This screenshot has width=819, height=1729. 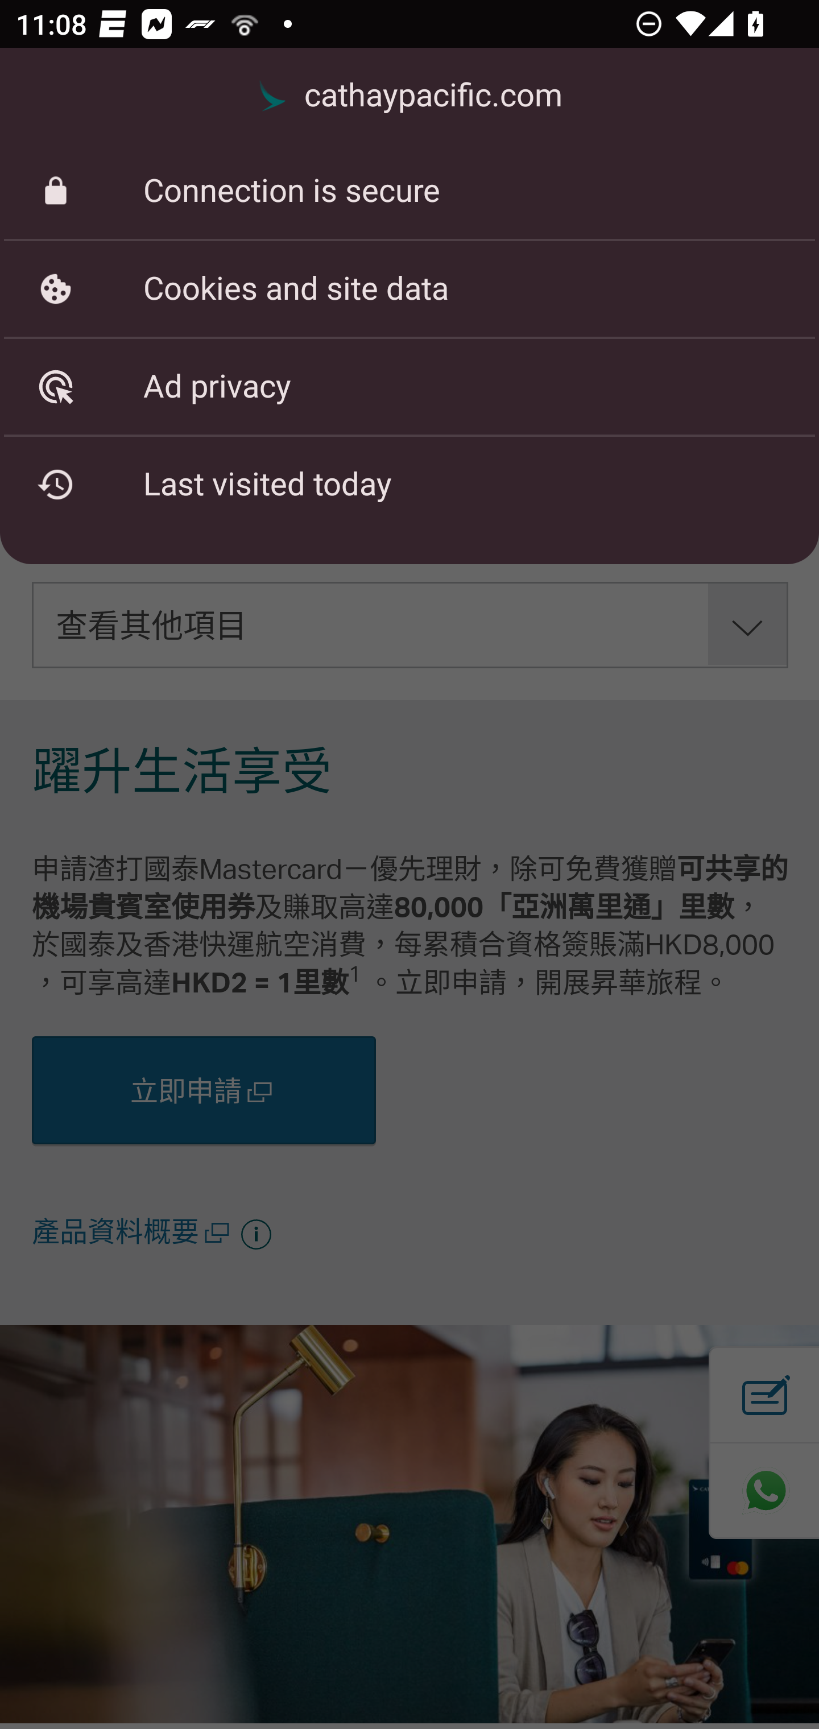 What do you see at coordinates (409, 386) in the screenshot?
I see `Ad privacy` at bounding box center [409, 386].